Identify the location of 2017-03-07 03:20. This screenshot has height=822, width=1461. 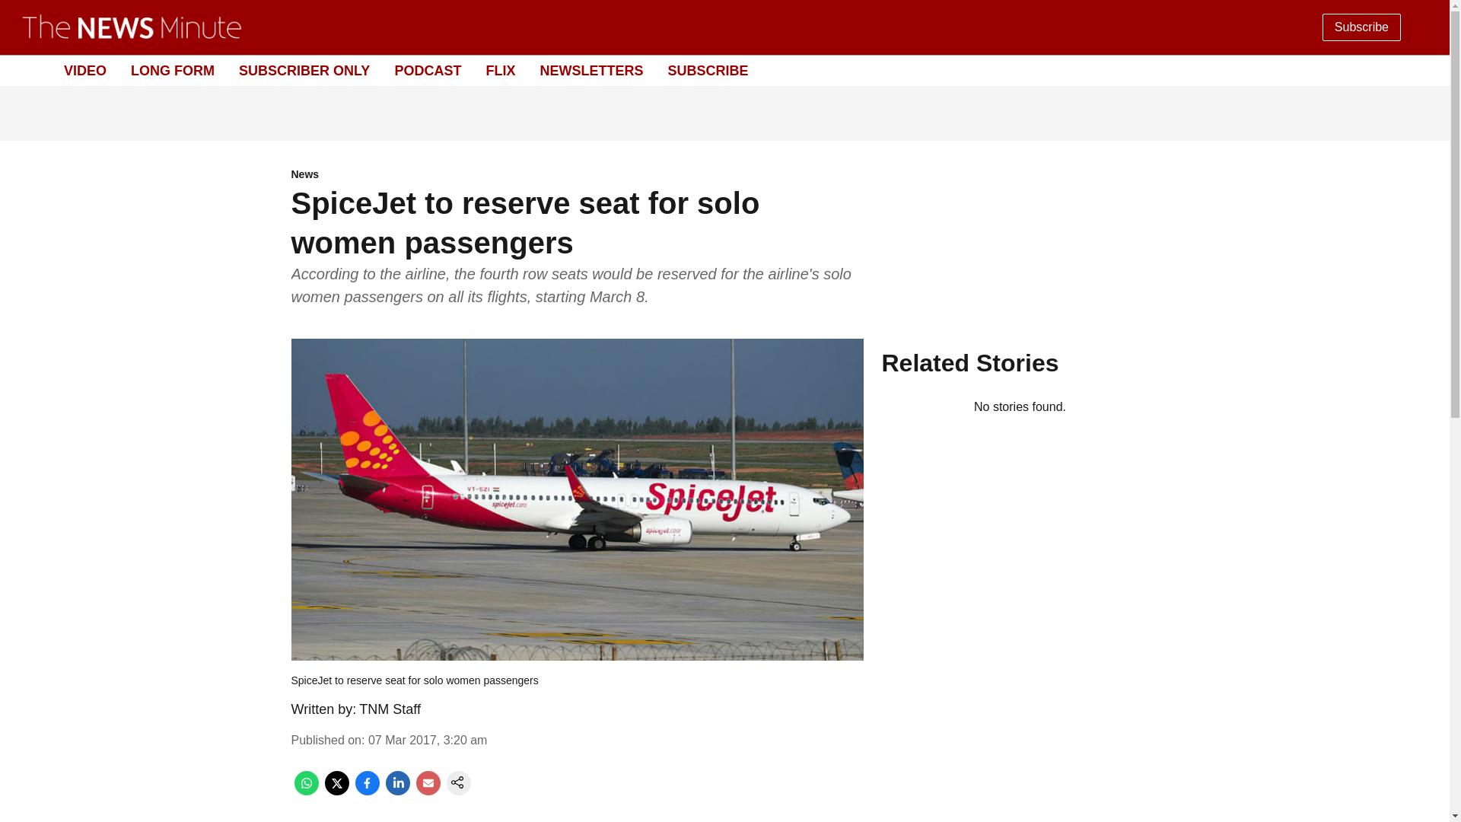
(428, 740).